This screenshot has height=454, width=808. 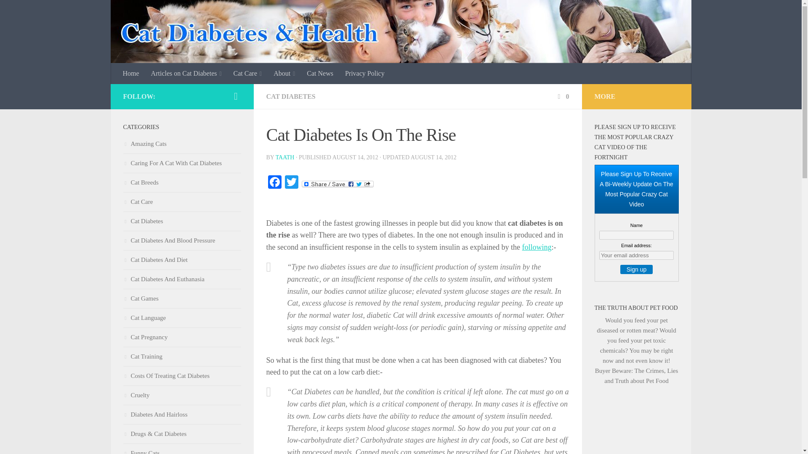 I want to click on Home, so click(x=131, y=73).